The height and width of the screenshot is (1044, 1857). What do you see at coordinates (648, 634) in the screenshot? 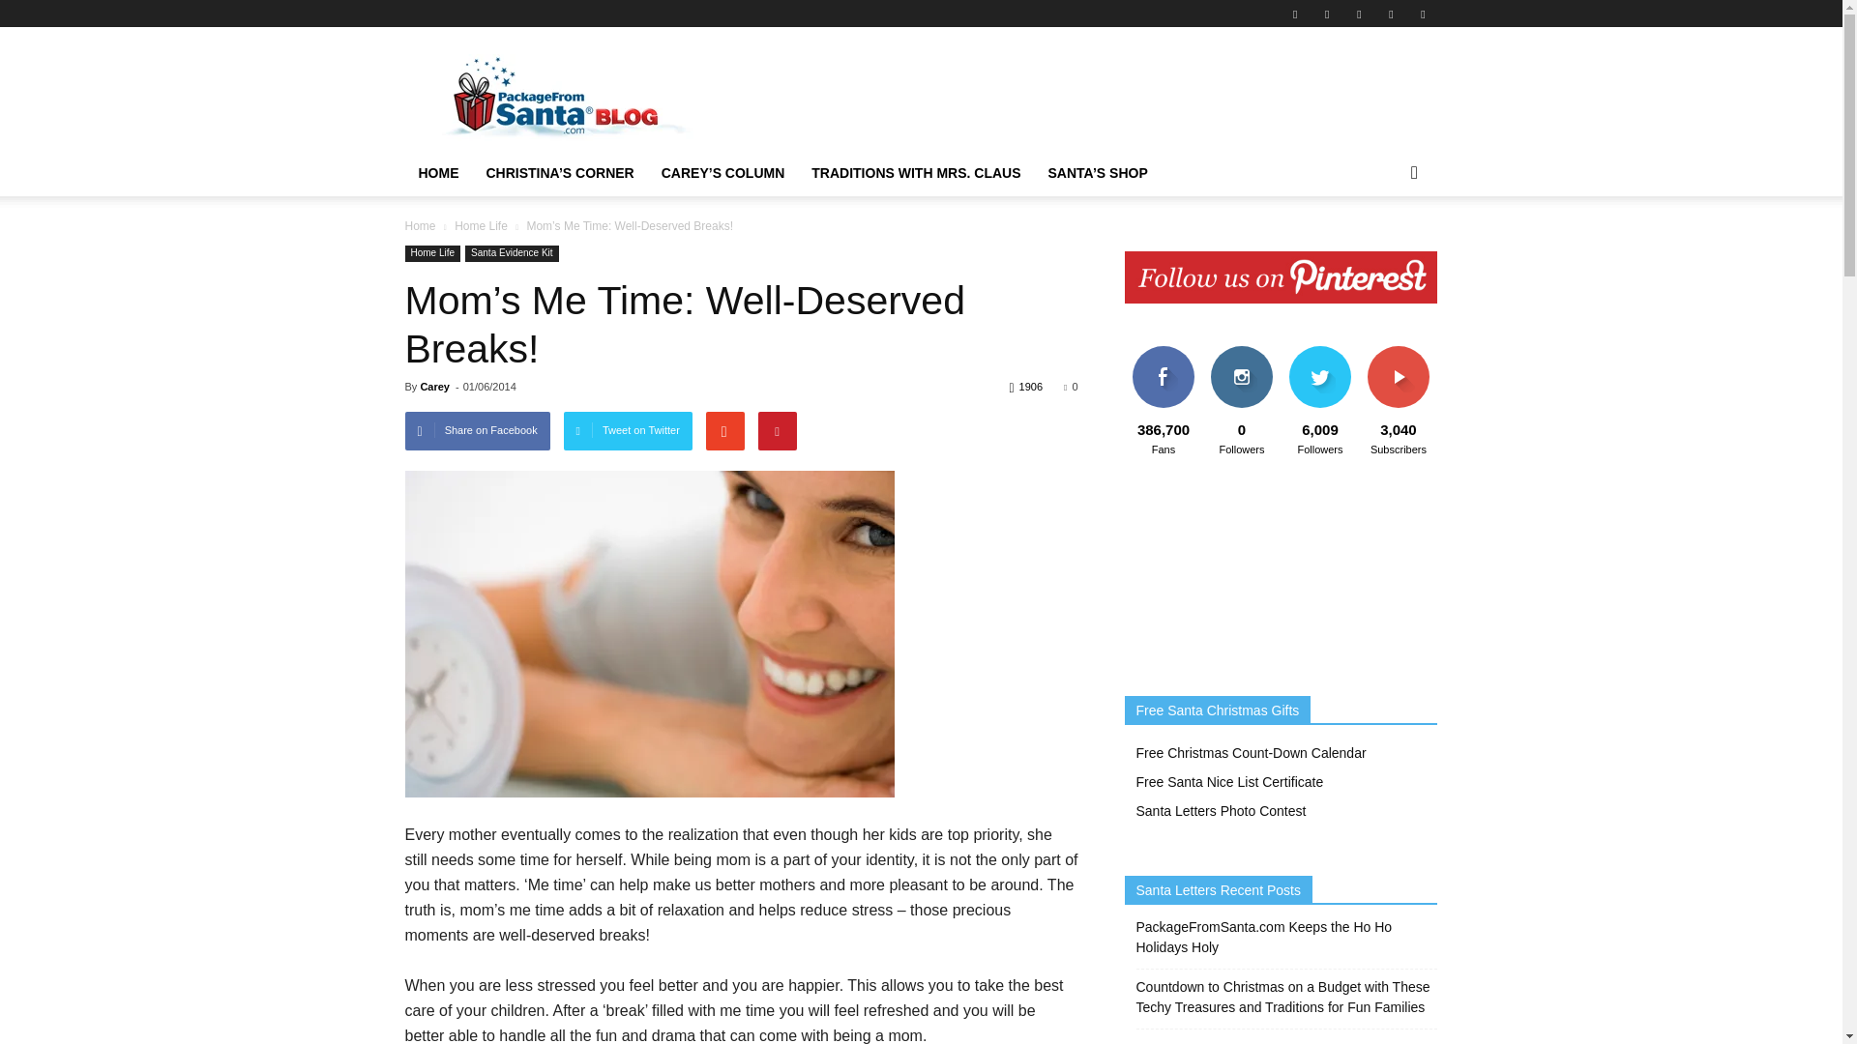
I see `Mom's Me Time` at bounding box center [648, 634].